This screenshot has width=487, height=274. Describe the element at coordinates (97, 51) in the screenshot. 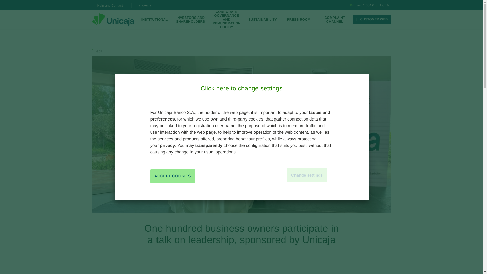

I see `' Back '` at that location.